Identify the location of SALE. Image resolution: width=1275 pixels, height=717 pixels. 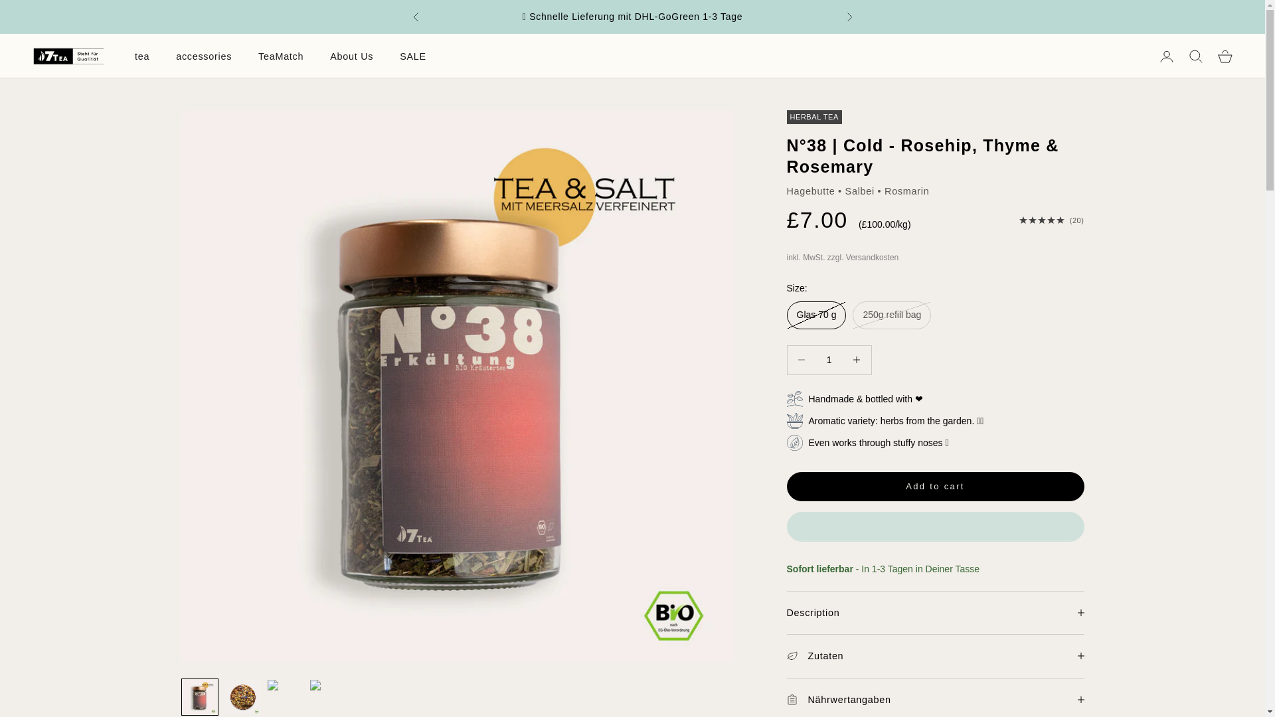
(413, 56).